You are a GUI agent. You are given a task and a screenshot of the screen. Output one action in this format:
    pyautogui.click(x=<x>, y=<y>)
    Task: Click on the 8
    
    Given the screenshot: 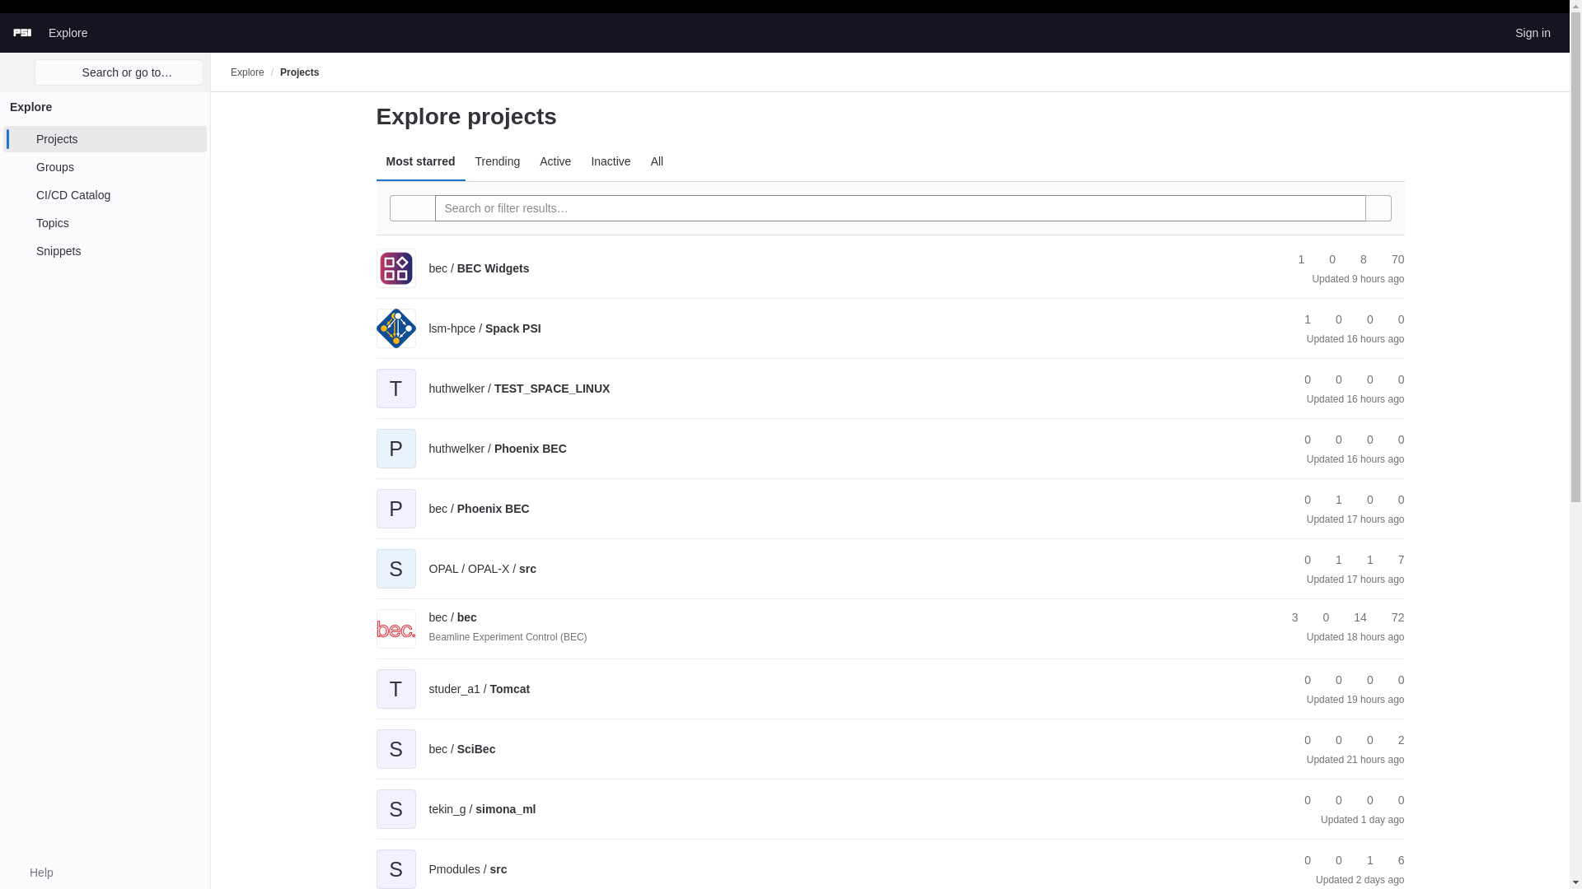 What is the action you would take?
    pyautogui.click(x=1356, y=259)
    